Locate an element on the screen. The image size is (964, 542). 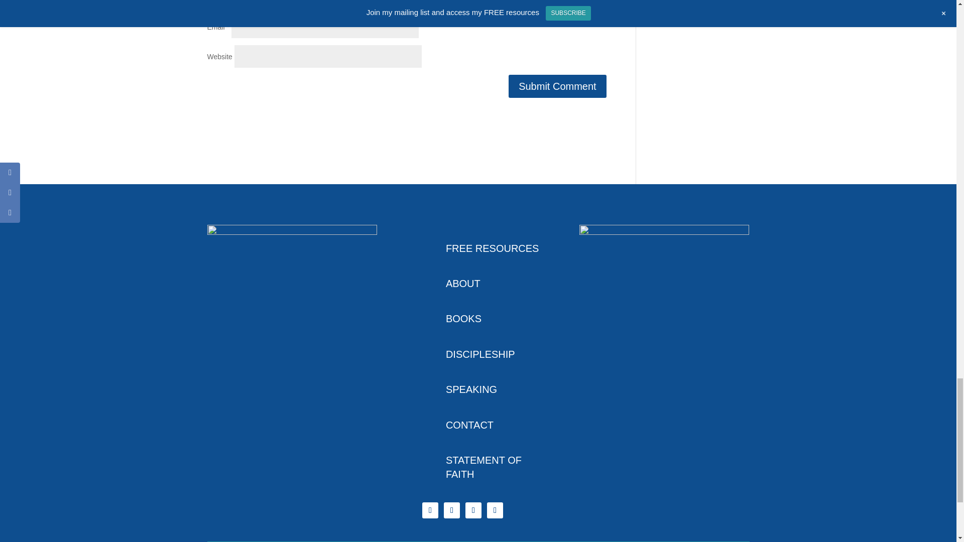
Follow on Instagram is located at coordinates (451, 510).